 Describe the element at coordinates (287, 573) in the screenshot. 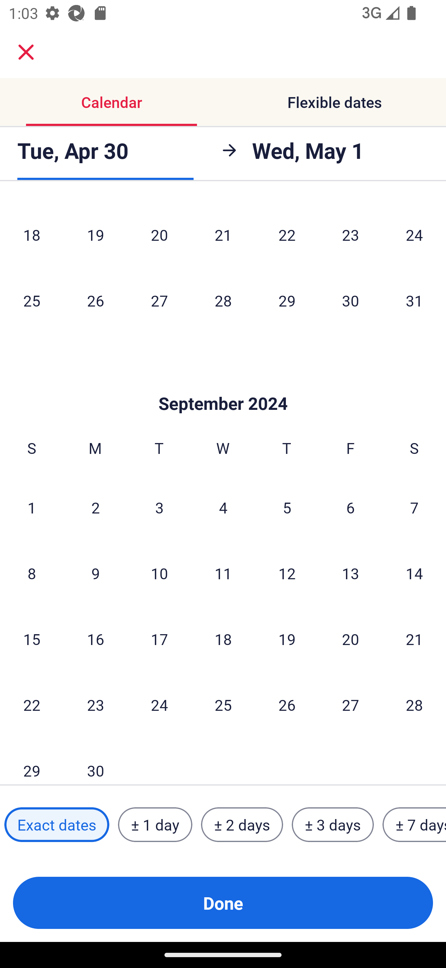

I see `12 Thursday, September 12, 2024` at that location.